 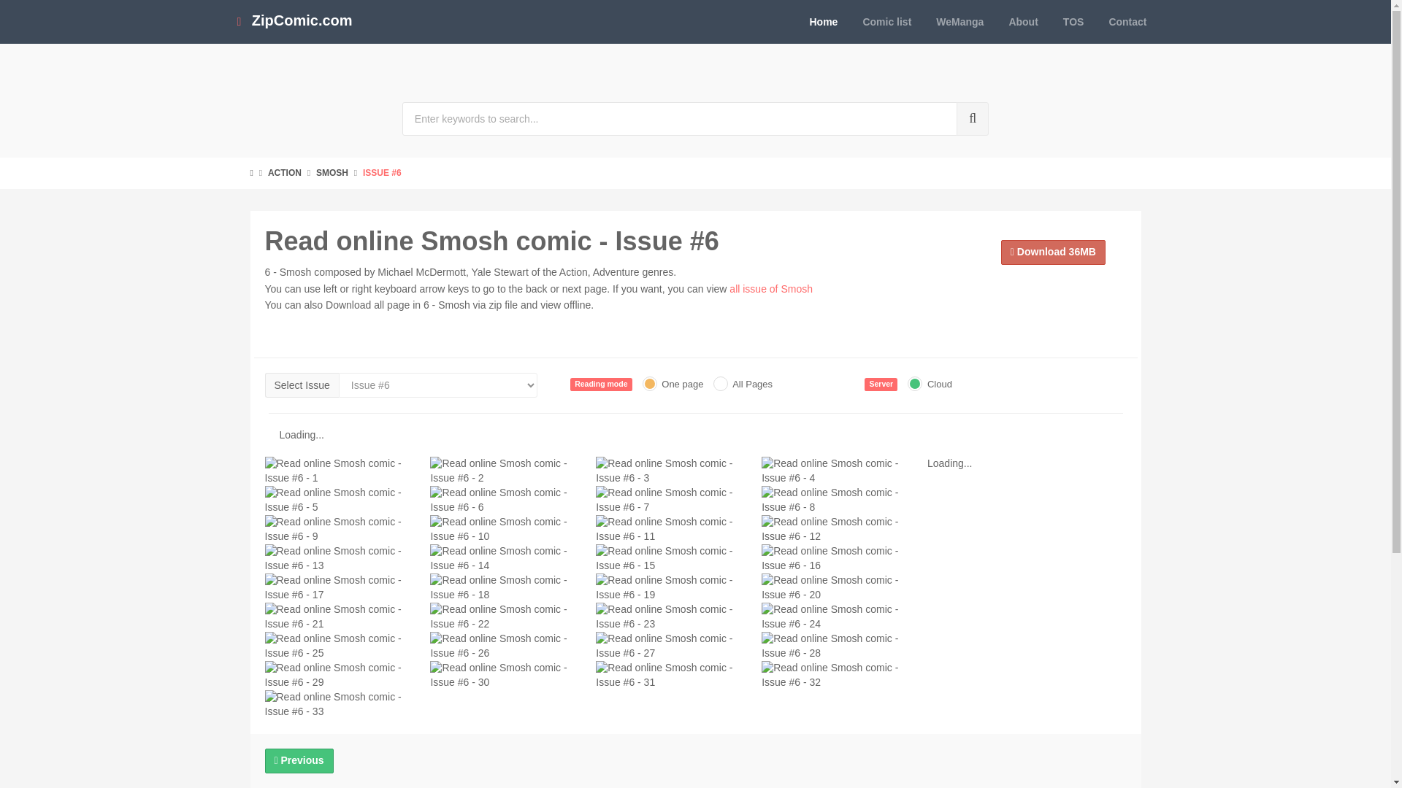 I want to click on ACTION, so click(x=284, y=173).